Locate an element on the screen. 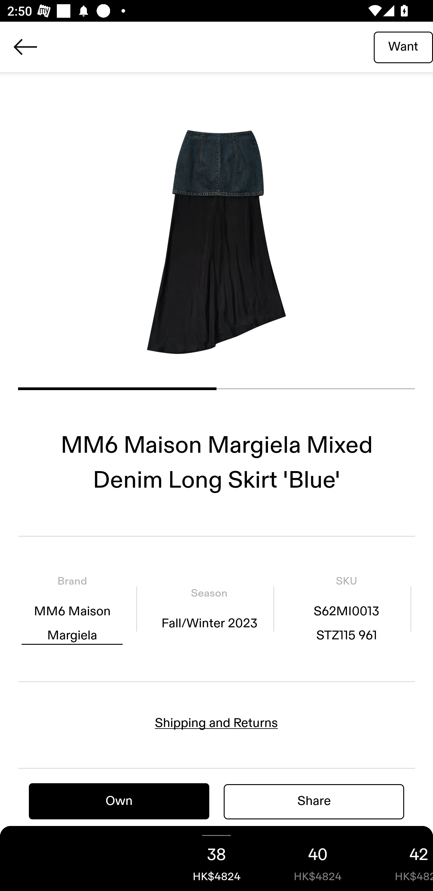  Share is located at coordinates (314, 801).